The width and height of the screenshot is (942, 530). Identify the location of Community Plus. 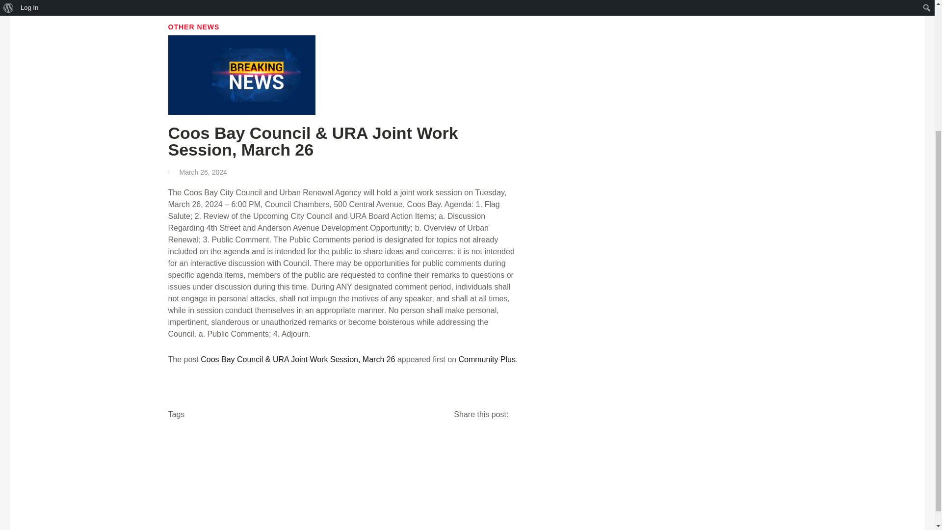
(487, 359).